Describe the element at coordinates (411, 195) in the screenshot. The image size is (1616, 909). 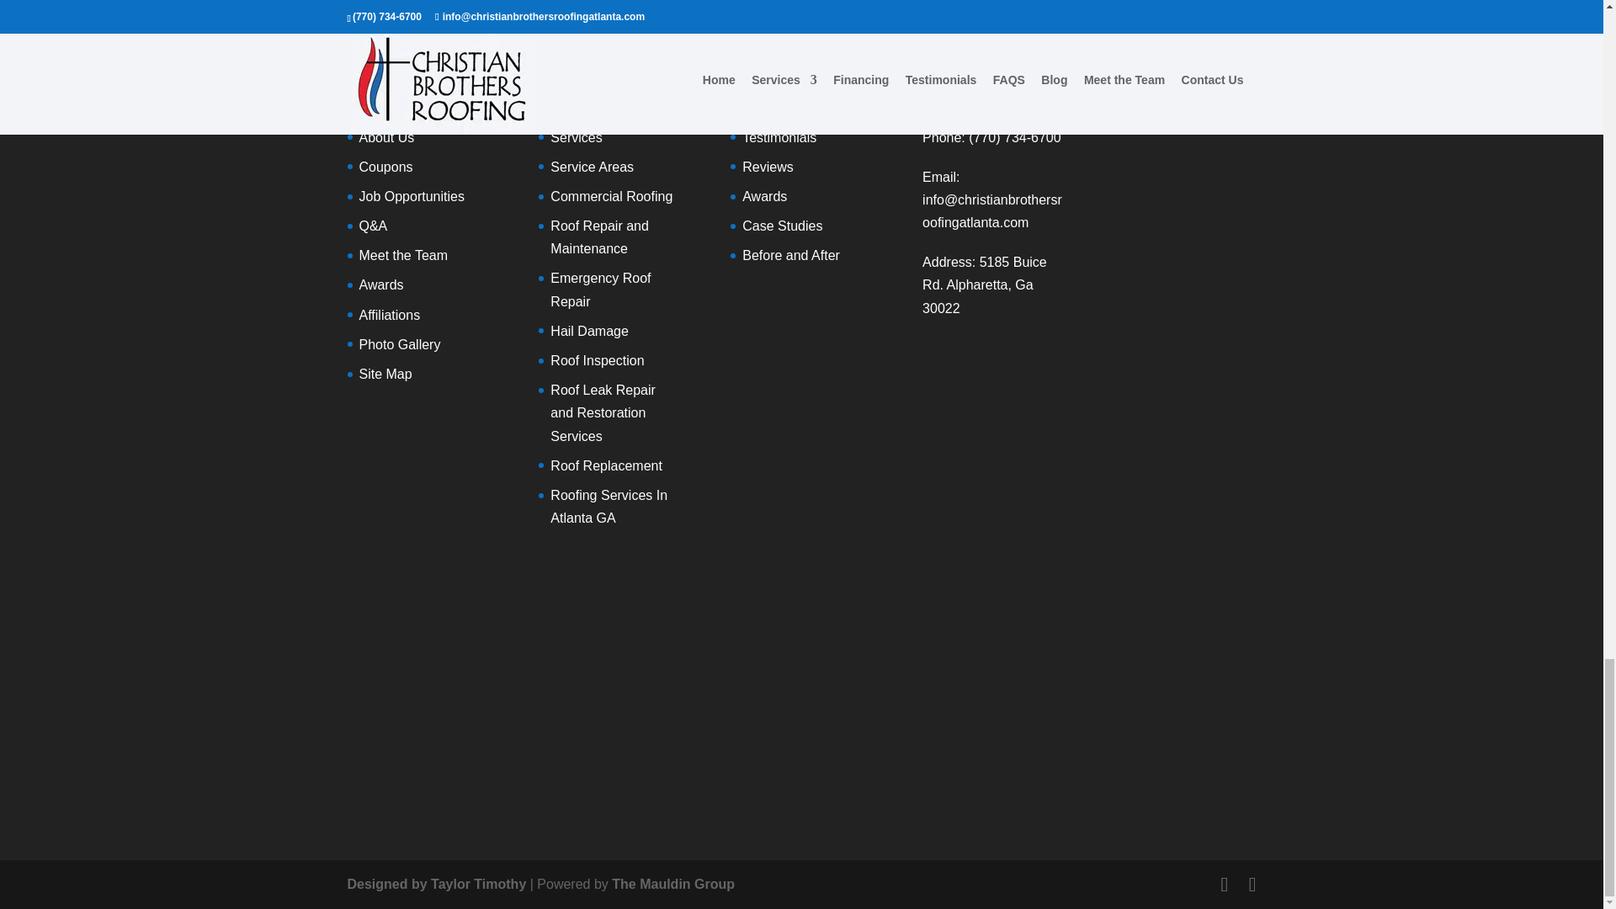
I see `Job Opportunities` at that location.